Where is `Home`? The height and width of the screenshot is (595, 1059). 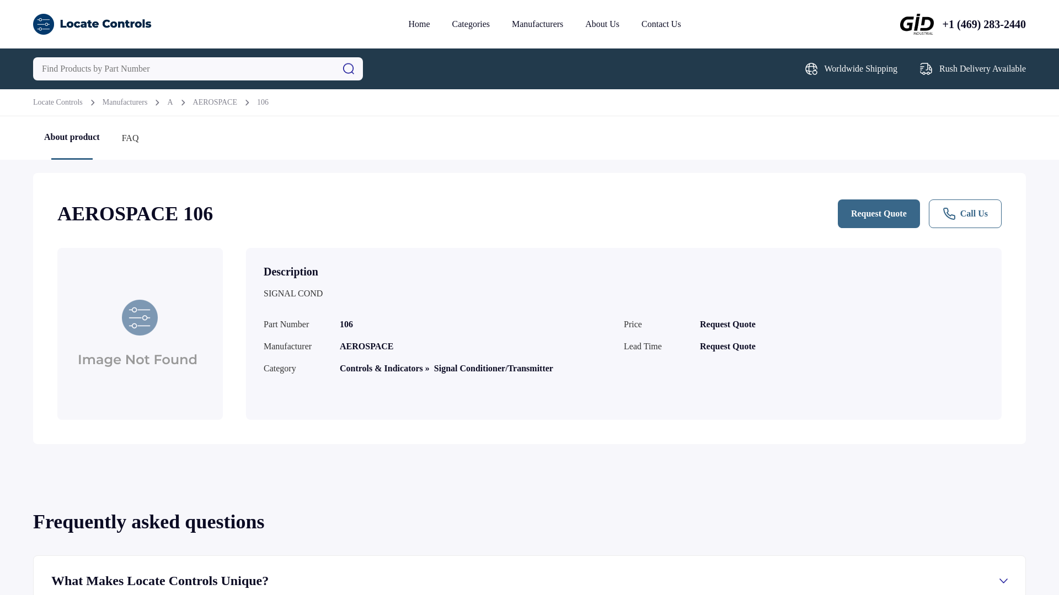 Home is located at coordinates (419, 23).